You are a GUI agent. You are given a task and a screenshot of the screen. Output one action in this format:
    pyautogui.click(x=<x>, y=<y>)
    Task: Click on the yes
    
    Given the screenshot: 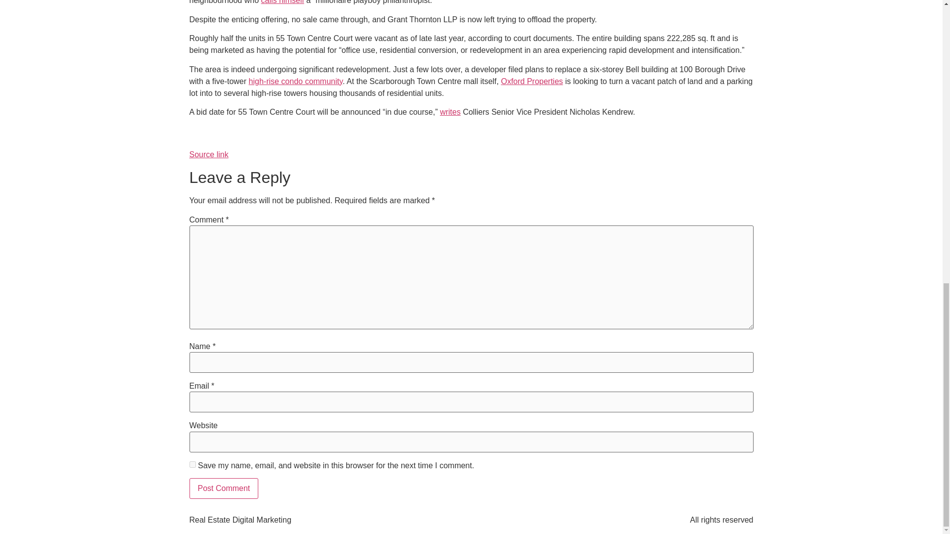 What is the action you would take?
    pyautogui.click(x=192, y=465)
    